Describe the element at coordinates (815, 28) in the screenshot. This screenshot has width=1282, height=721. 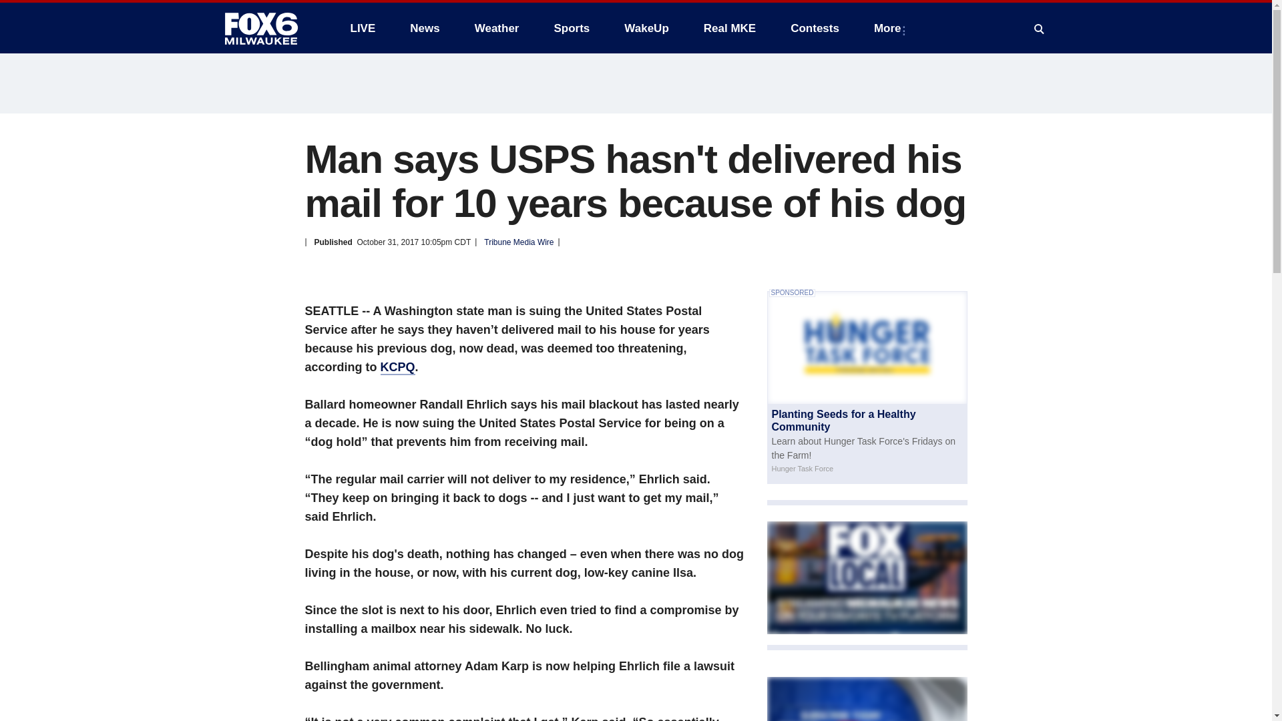
I see `Contests` at that location.